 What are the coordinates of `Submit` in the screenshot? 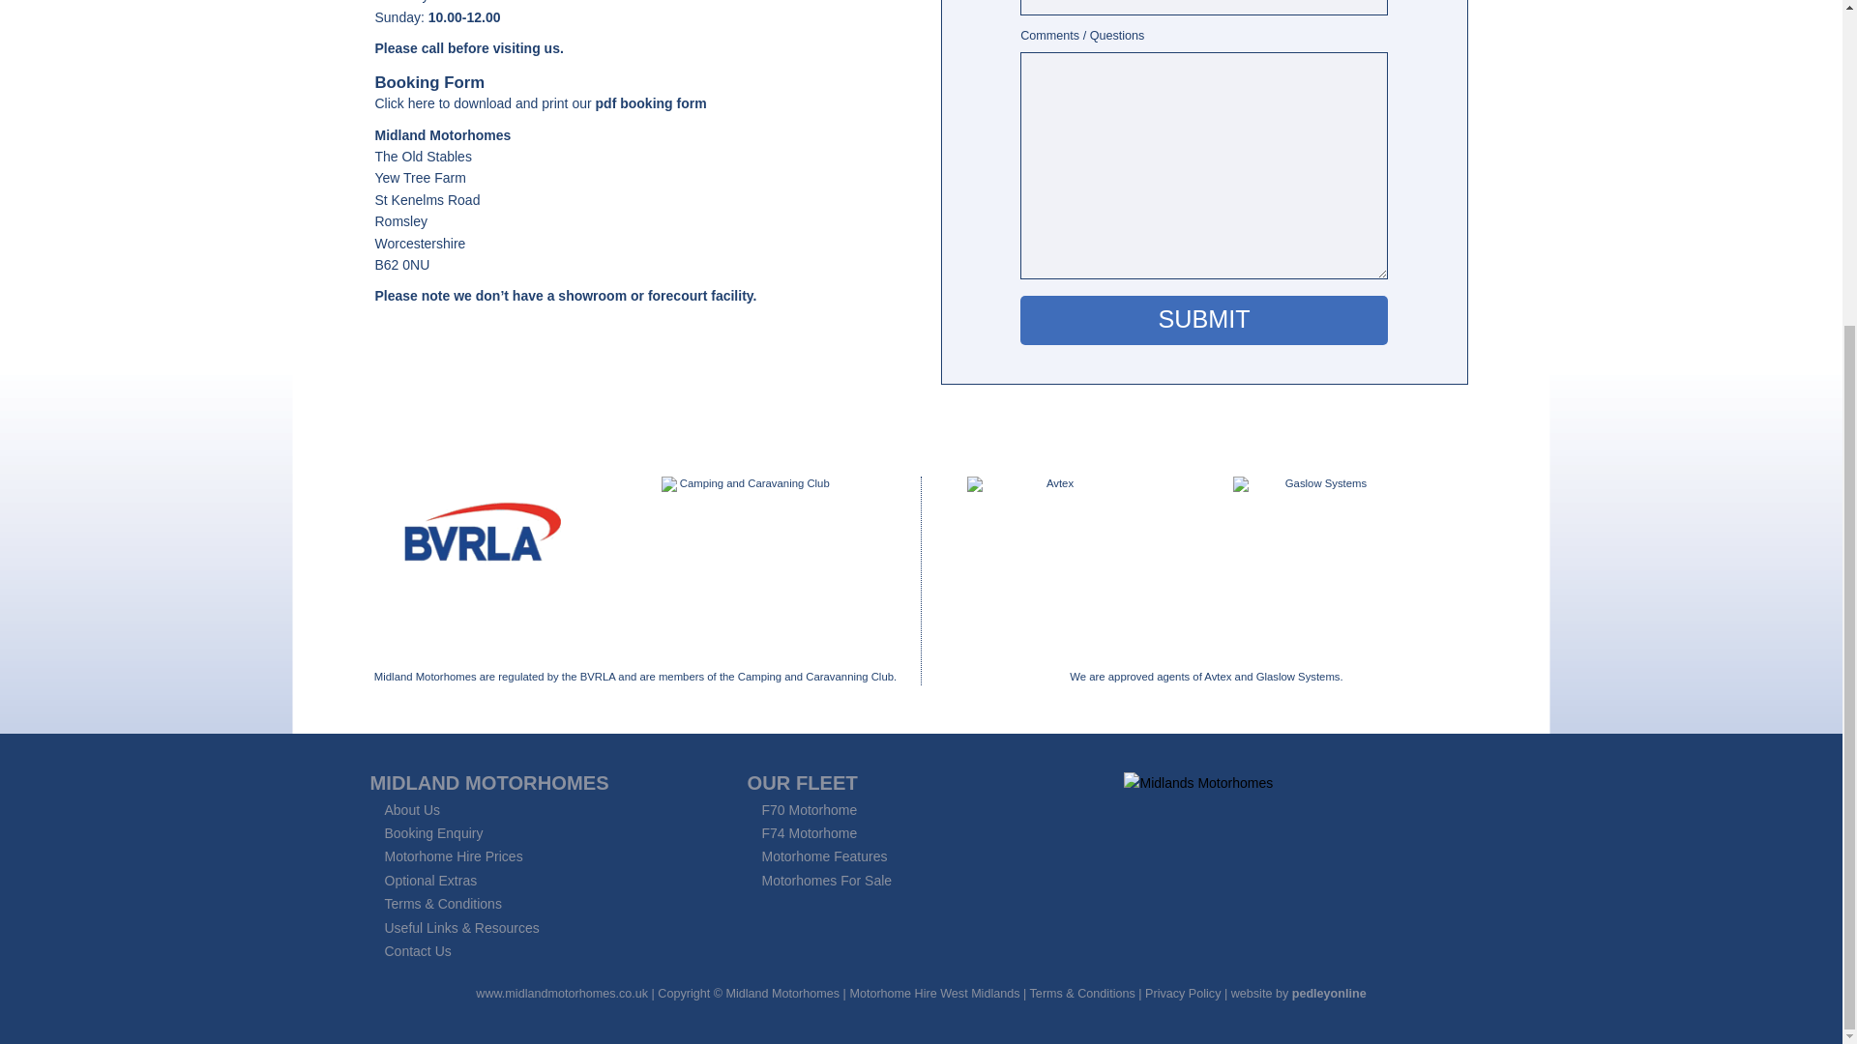 It's located at (1203, 320).